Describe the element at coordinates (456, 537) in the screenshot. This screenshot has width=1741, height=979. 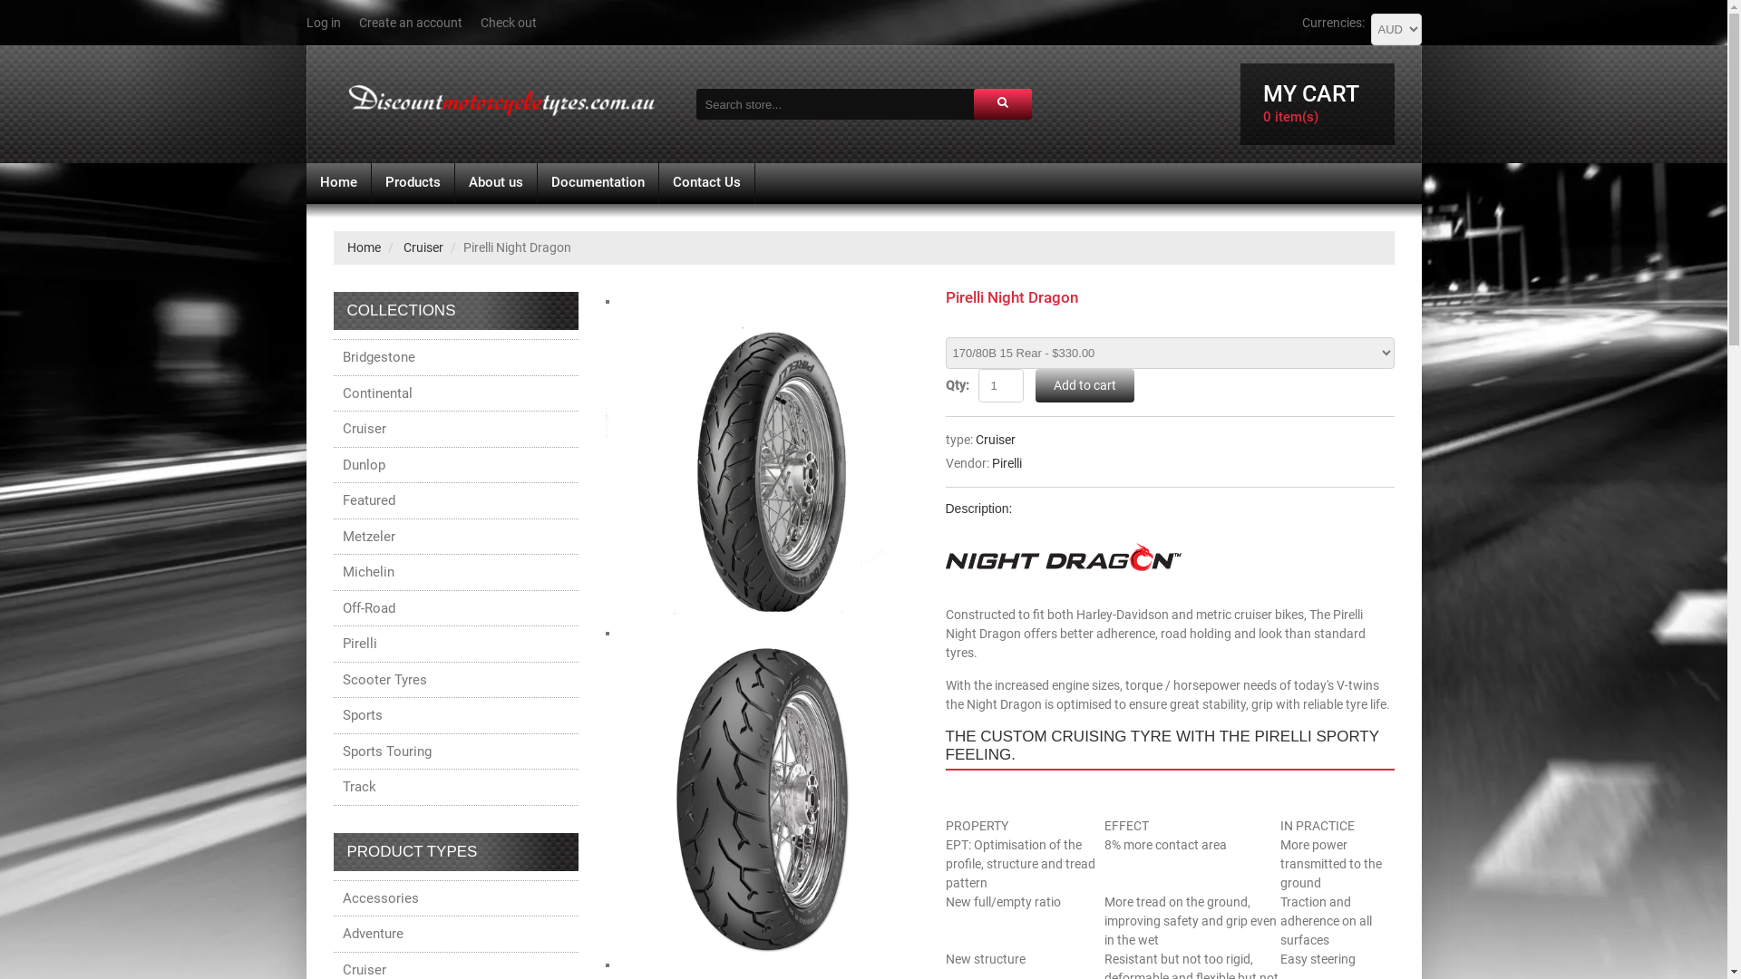
I see `Metzeler` at that location.